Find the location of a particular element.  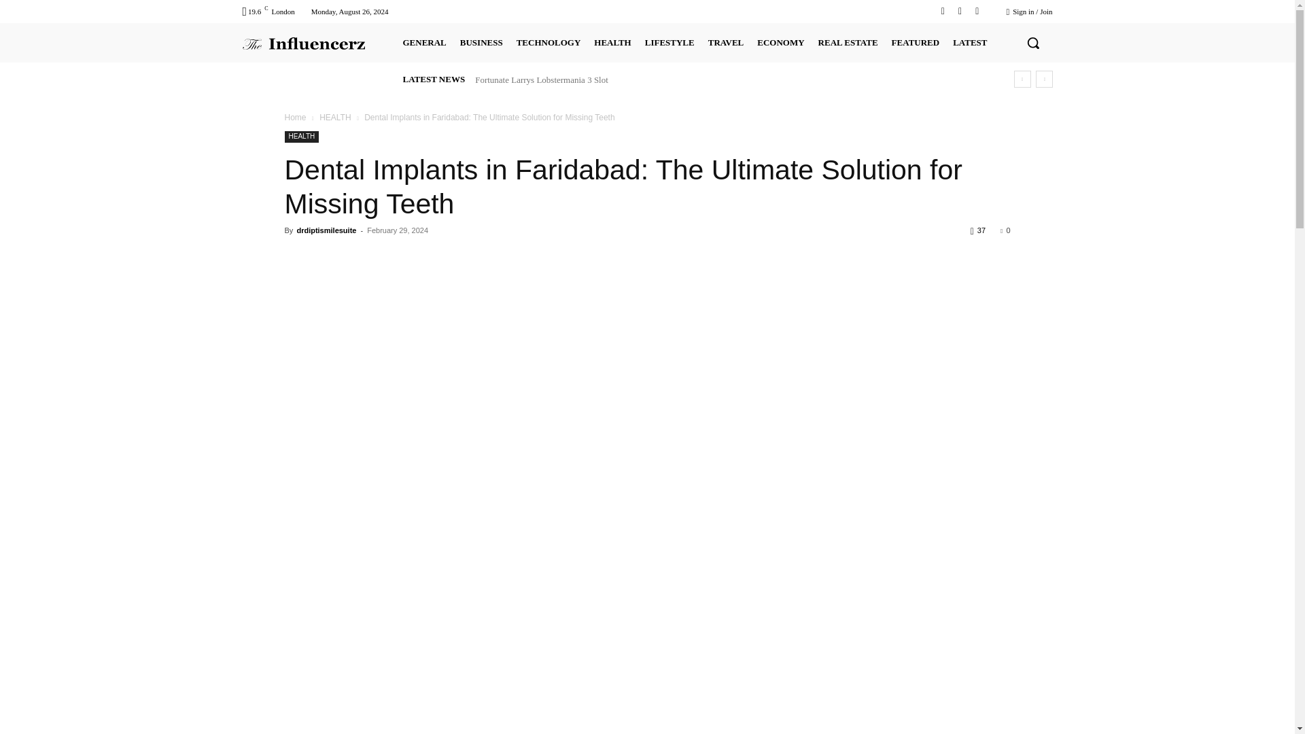

Facebook is located at coordinates (942, 11).